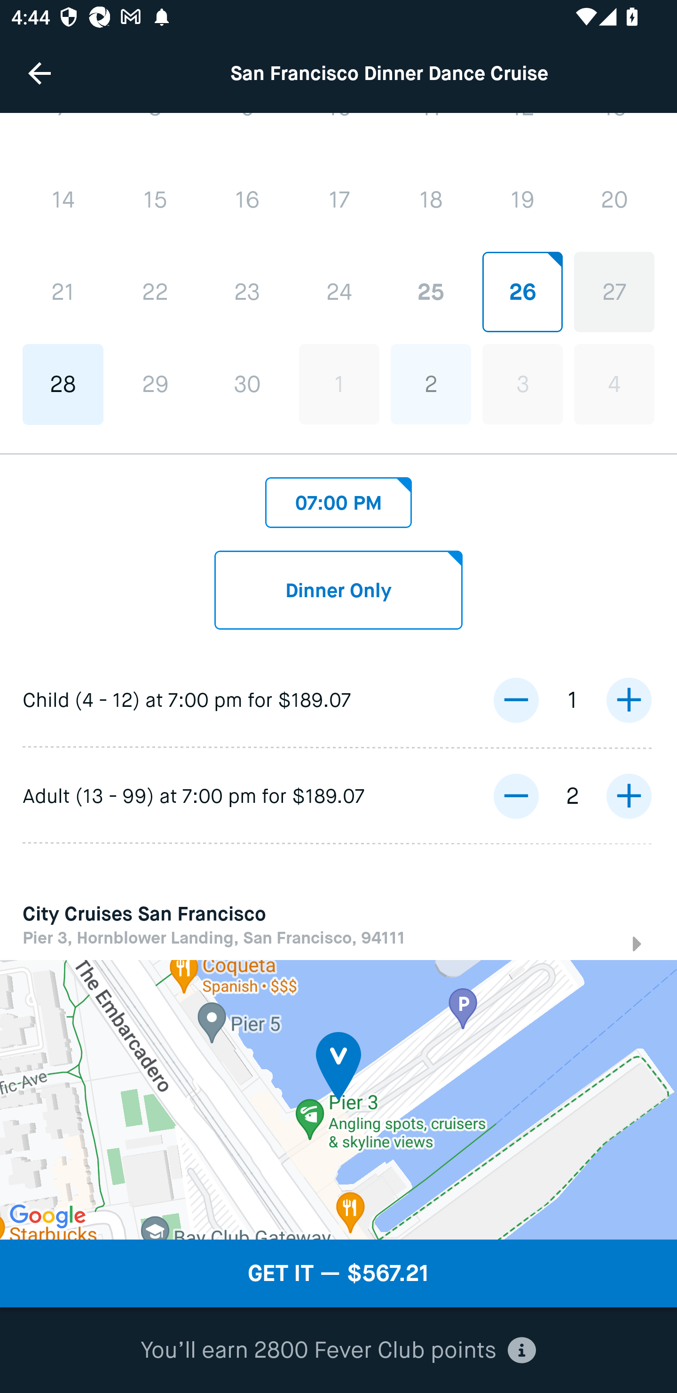 The image size is (677, 1393). Describe the element at coordinates (339, 384) in the screenshot. I see `1` at that location.